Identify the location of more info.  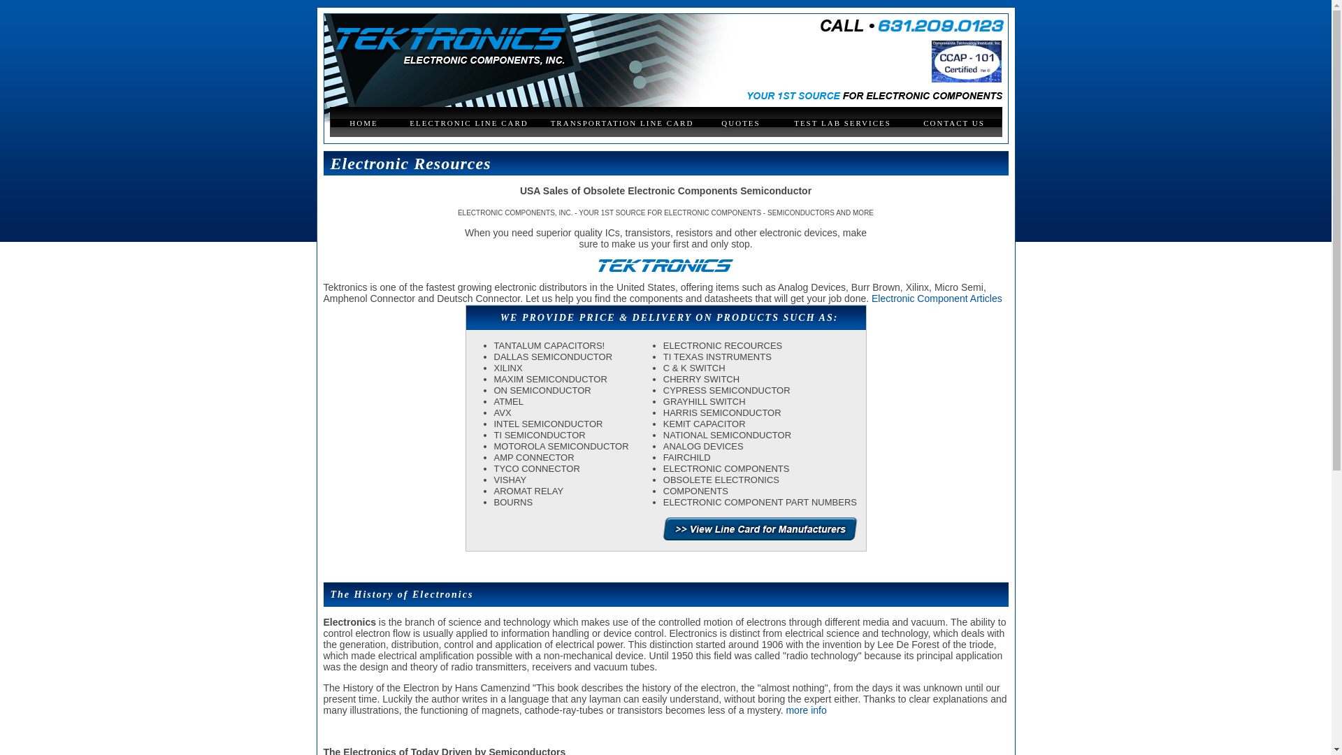
(805, 710).